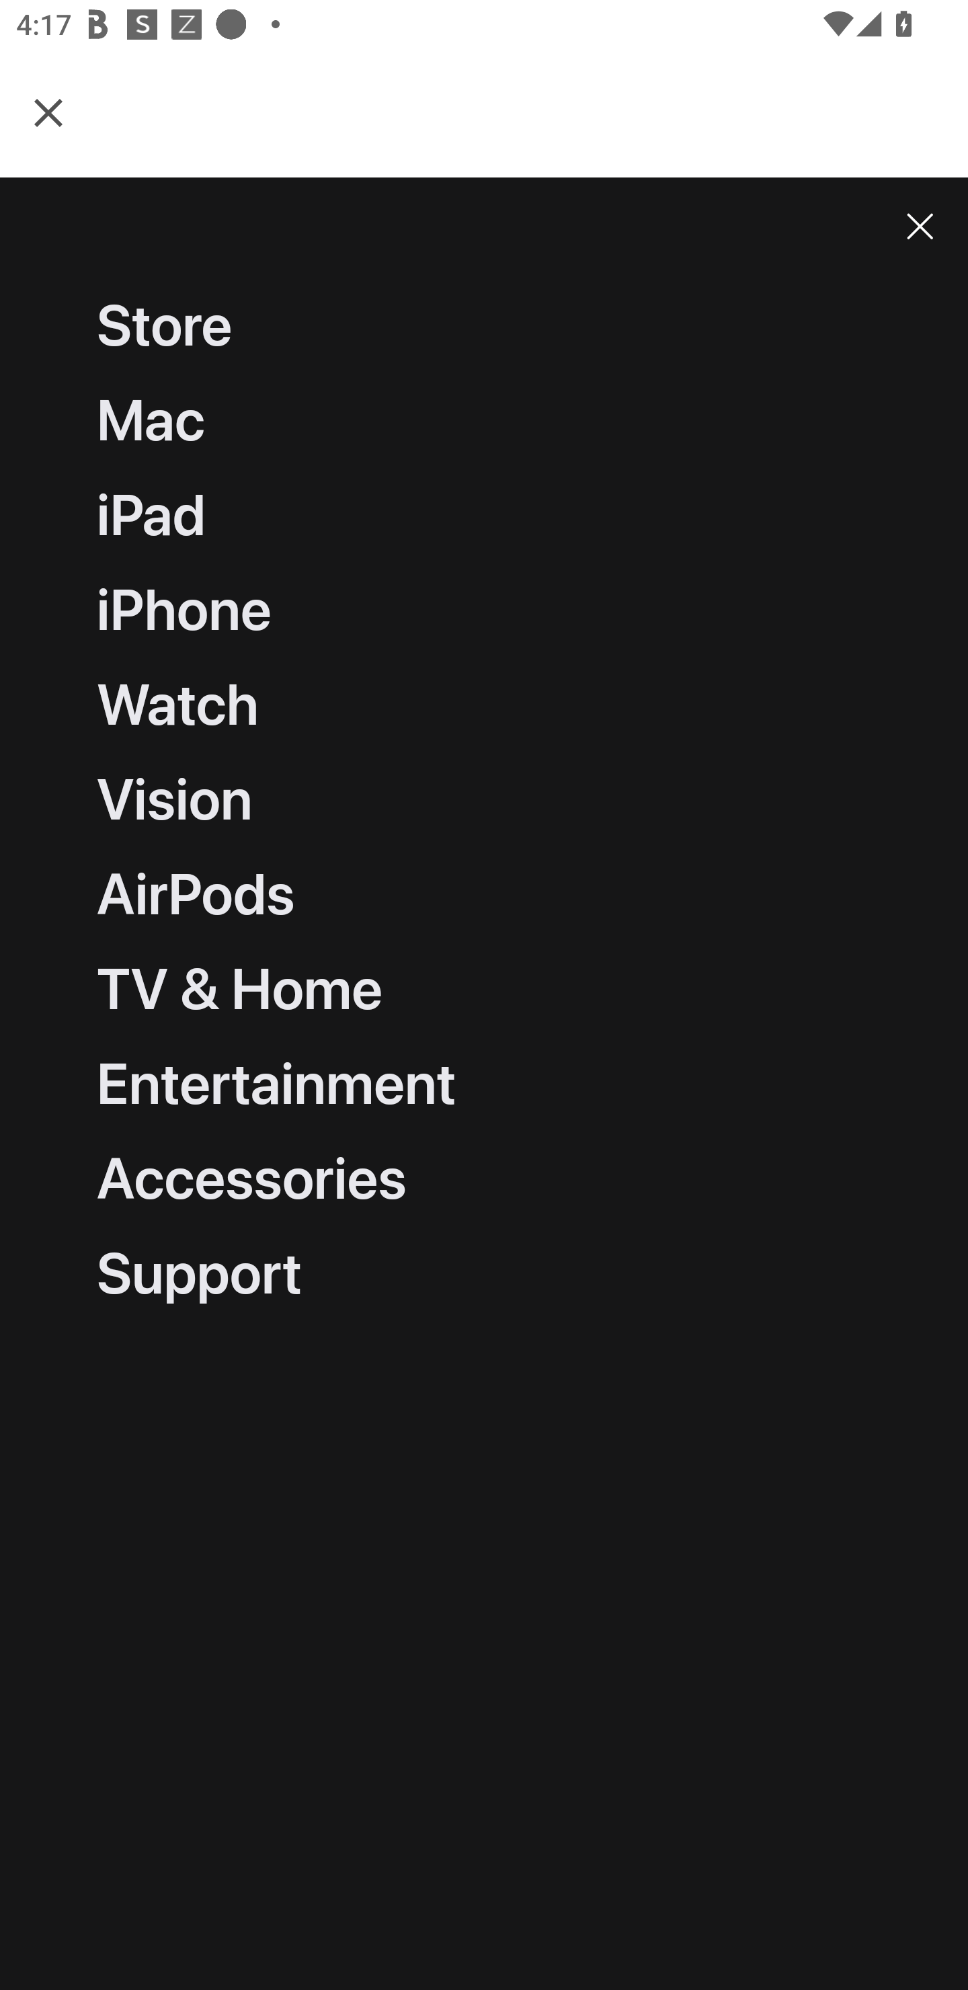 This screenshot has height=1990, width=968. What do you see at coordinates (484, 801) in the screenshot?
I see `Vision menu` at bounding box center [484, 801].